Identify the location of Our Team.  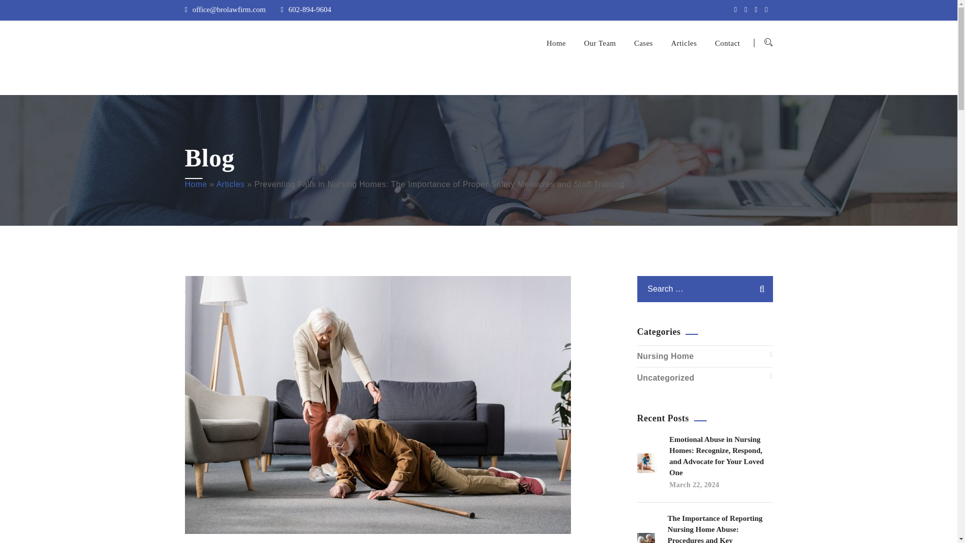
(600, 43).